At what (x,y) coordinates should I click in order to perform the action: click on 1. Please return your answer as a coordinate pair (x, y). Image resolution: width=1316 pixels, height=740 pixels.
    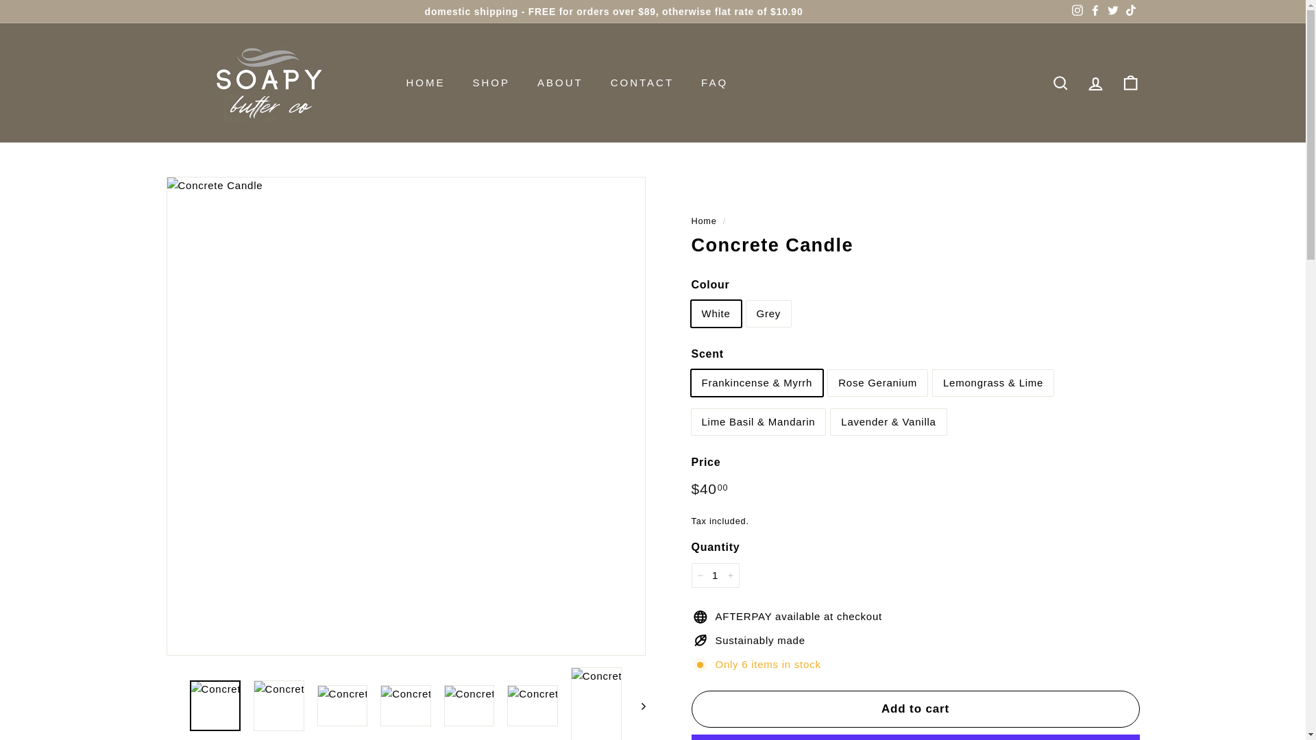
    Looking at the image, I should click on (714, 575).